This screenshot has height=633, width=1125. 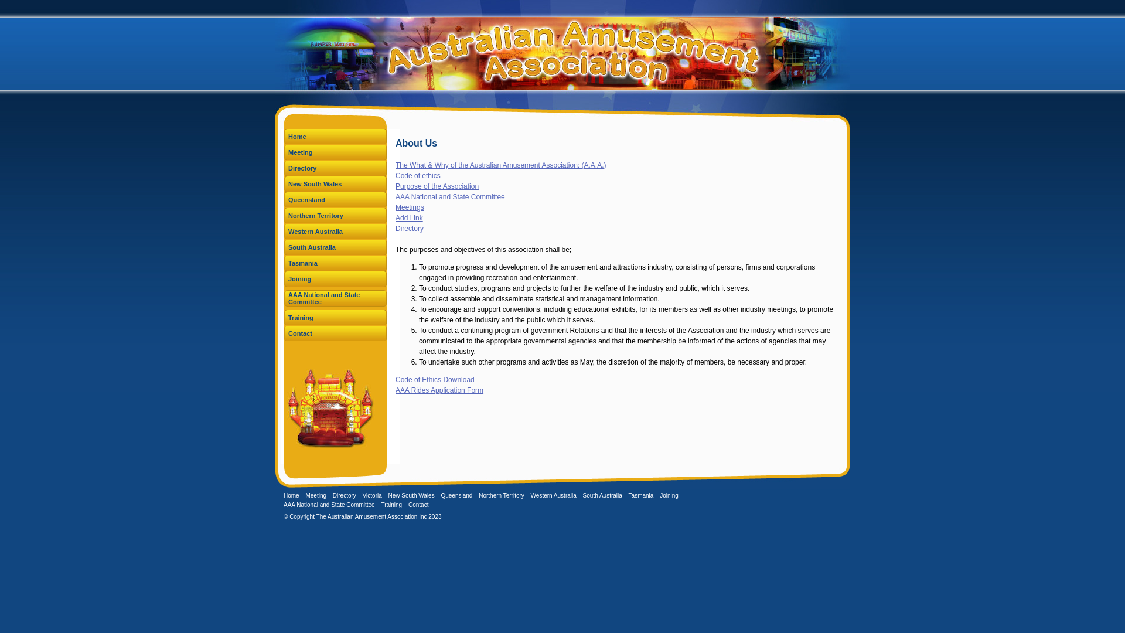 I want to click on Home, so click(x=292, y=496).